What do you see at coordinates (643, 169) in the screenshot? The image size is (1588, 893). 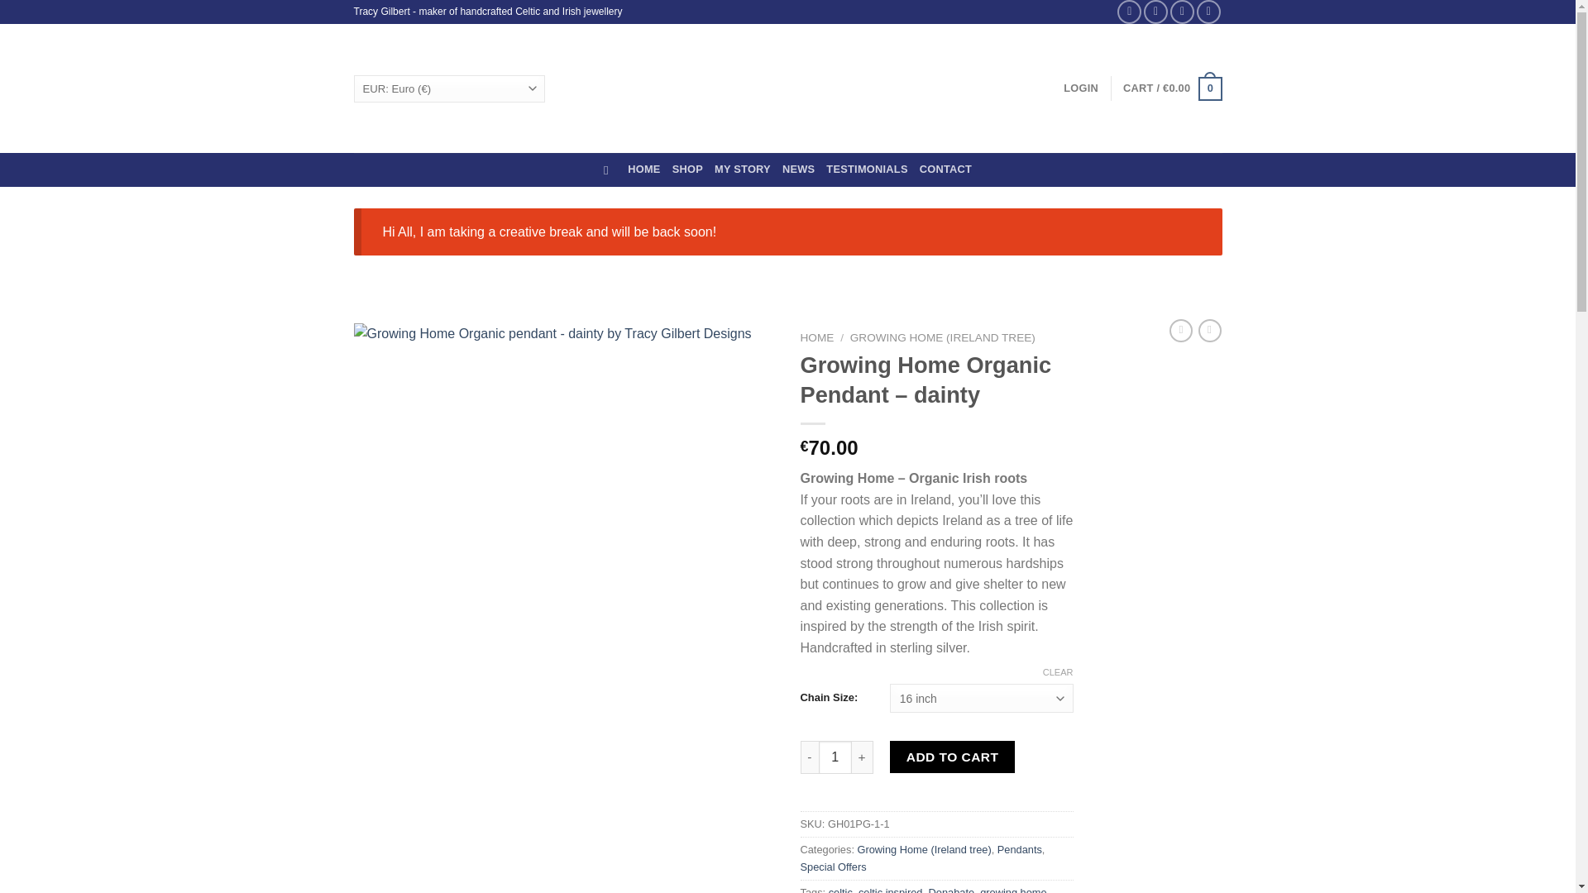 I see `HOME` at bounding box center [643, 169].